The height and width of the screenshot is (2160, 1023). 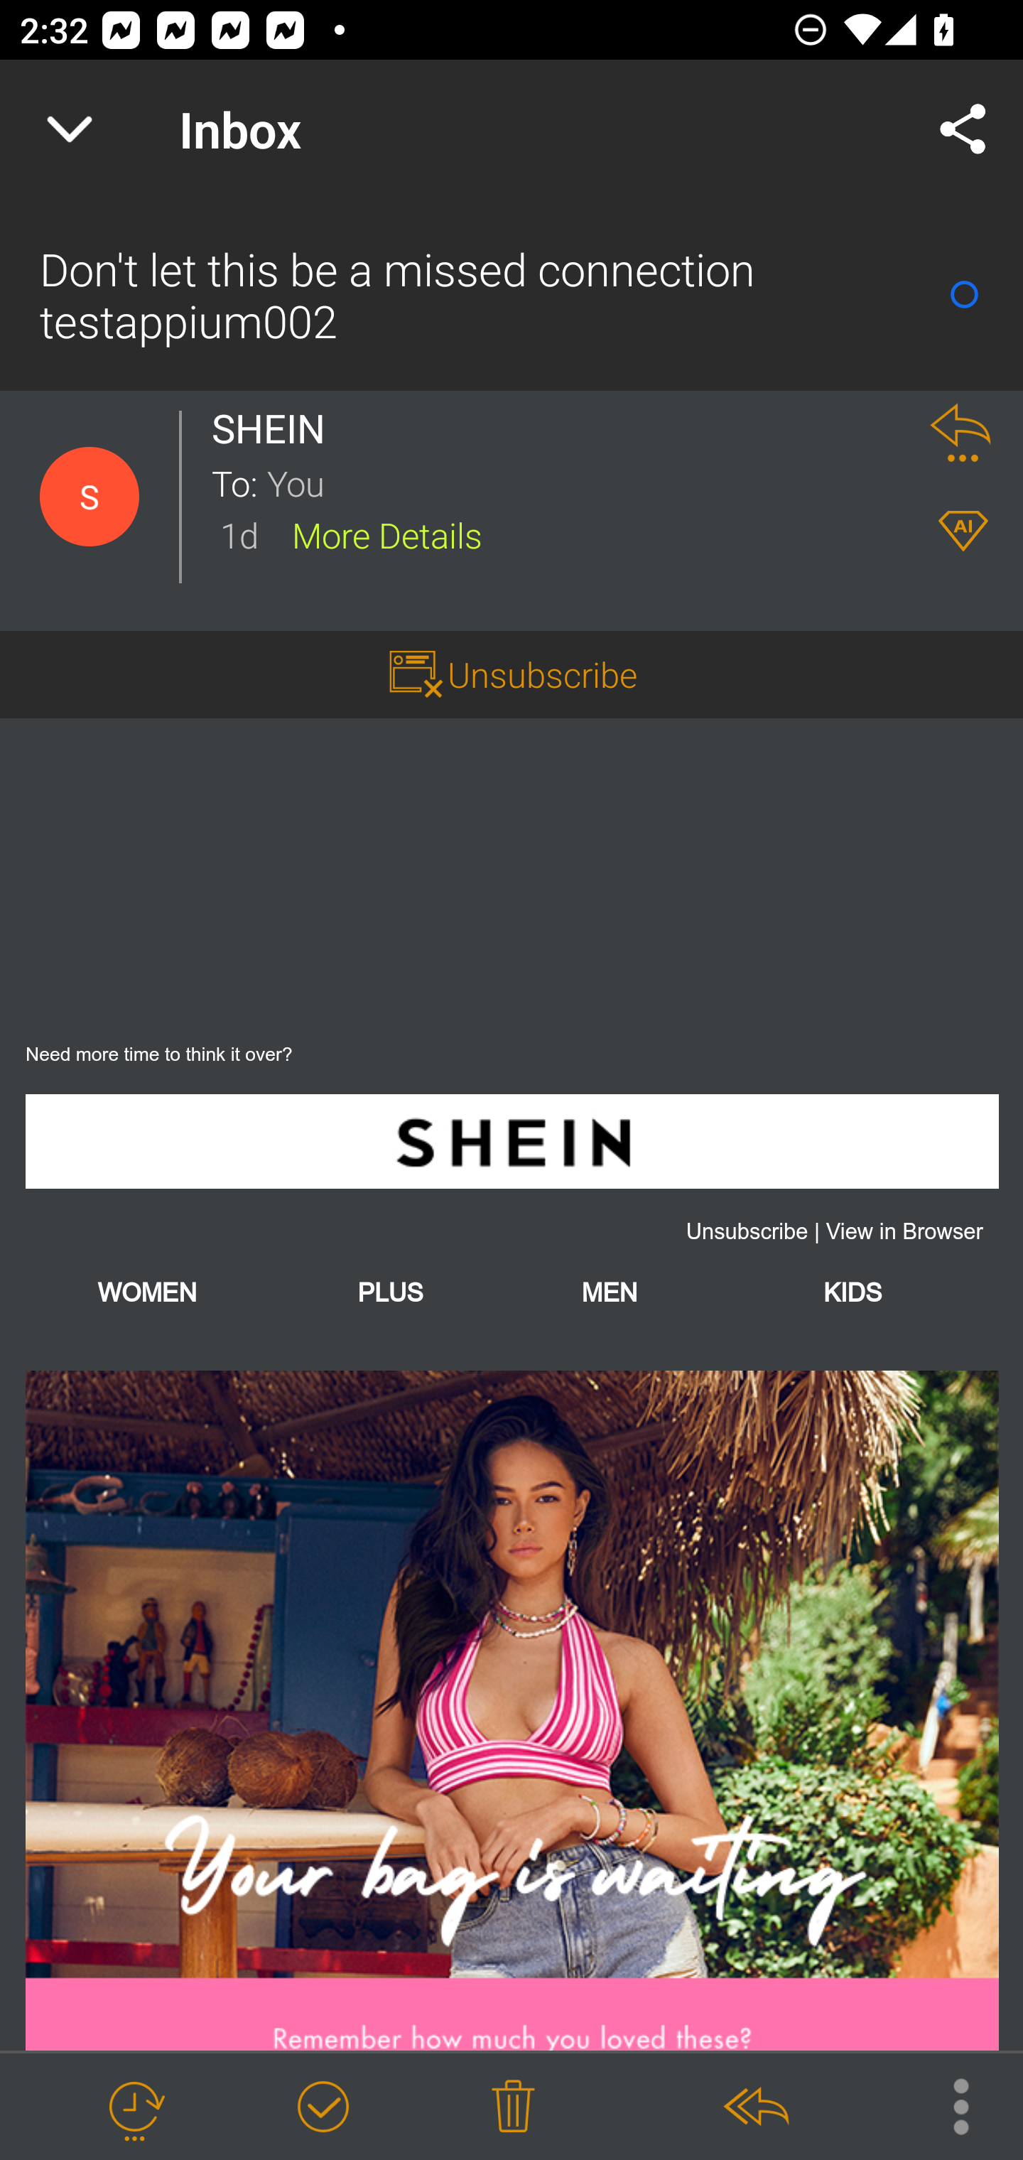 What do you see at coordinates (513, 2107) in the screenshot?
I see `Delete` at bounding box center [513, 2107].